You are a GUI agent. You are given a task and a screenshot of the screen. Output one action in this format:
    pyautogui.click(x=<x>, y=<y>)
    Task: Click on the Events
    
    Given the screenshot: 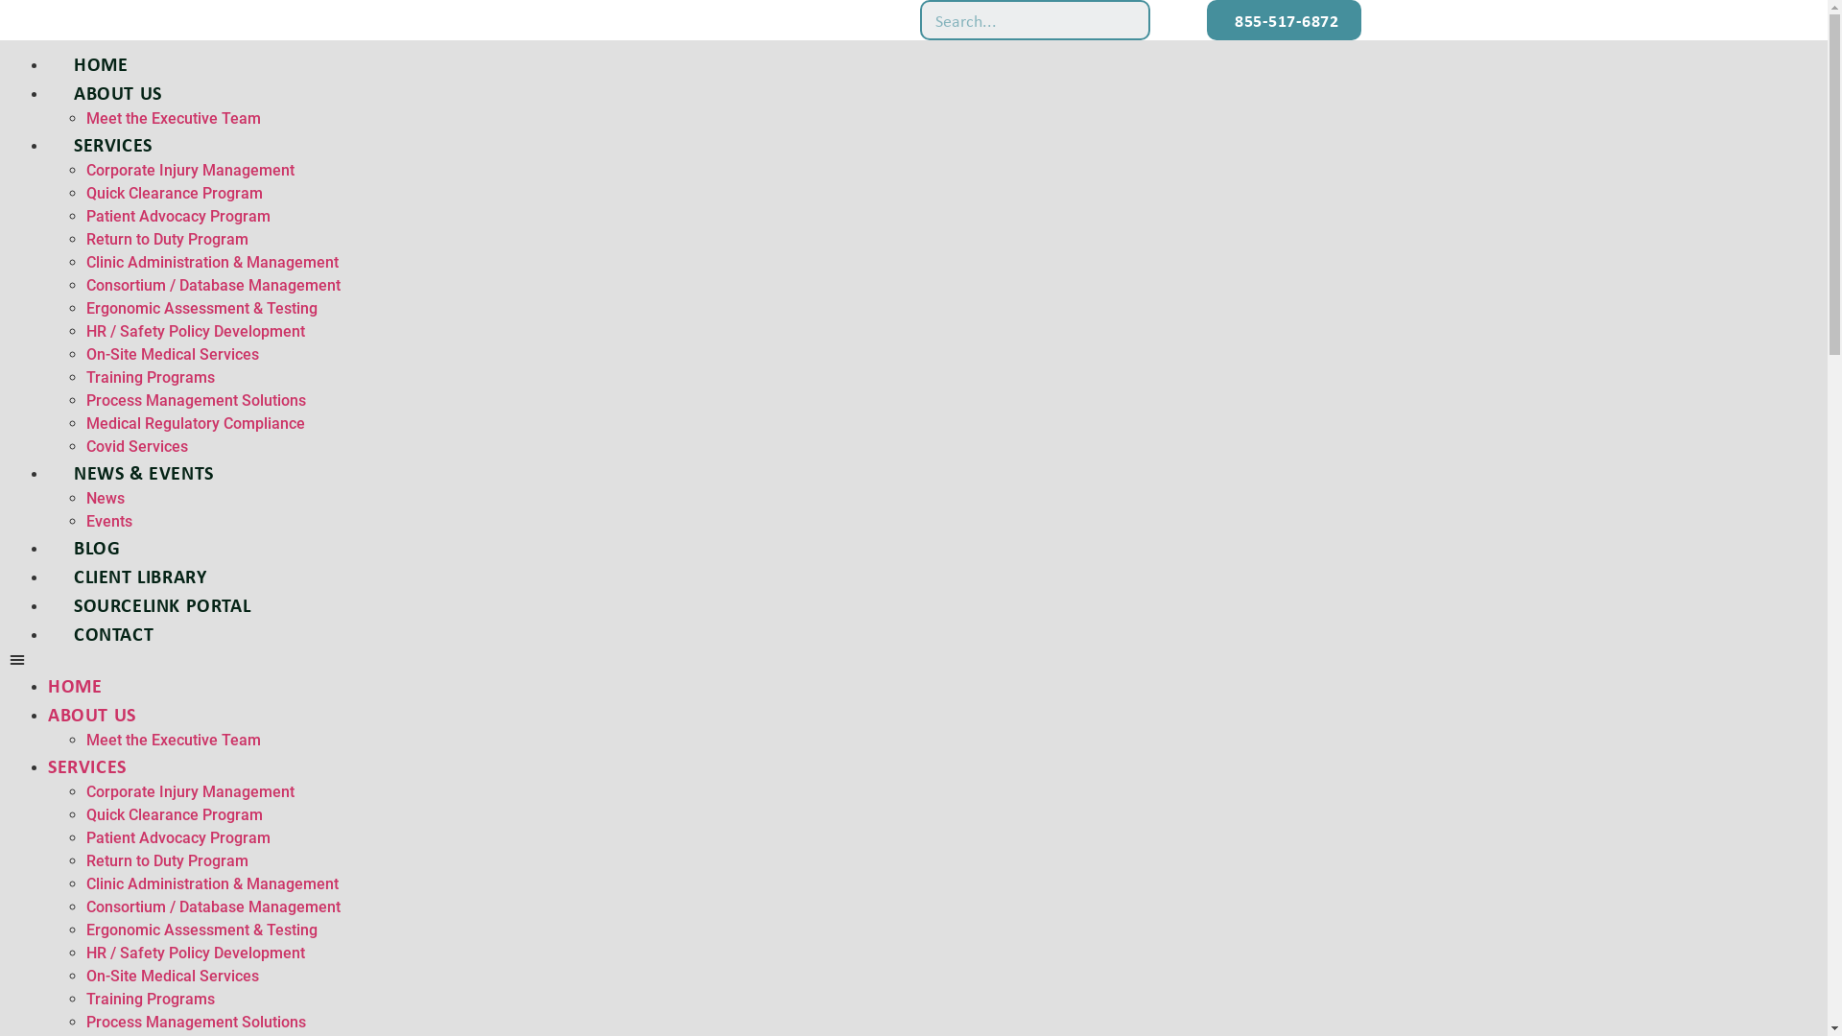 What is the action you would take?
    pyautogui.click(x=109, y=522)
    